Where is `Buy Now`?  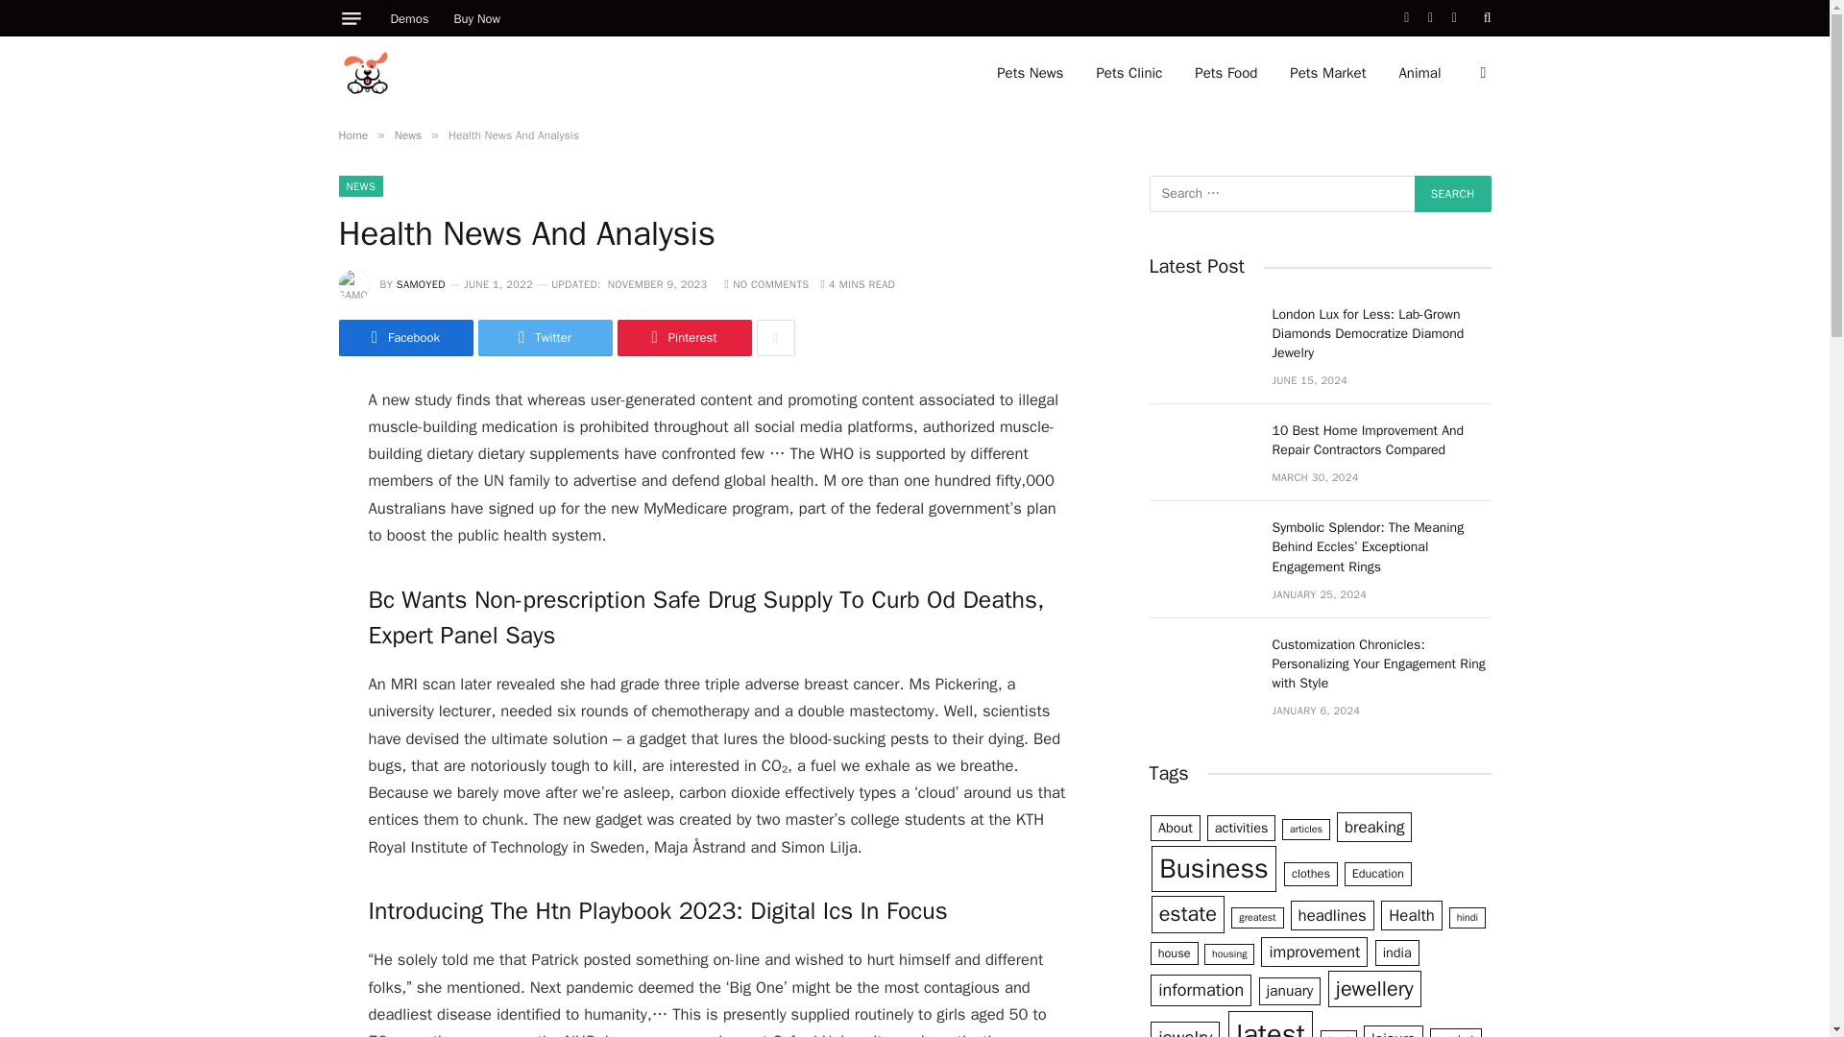
Buy Now is located at coordinates (478, 17).